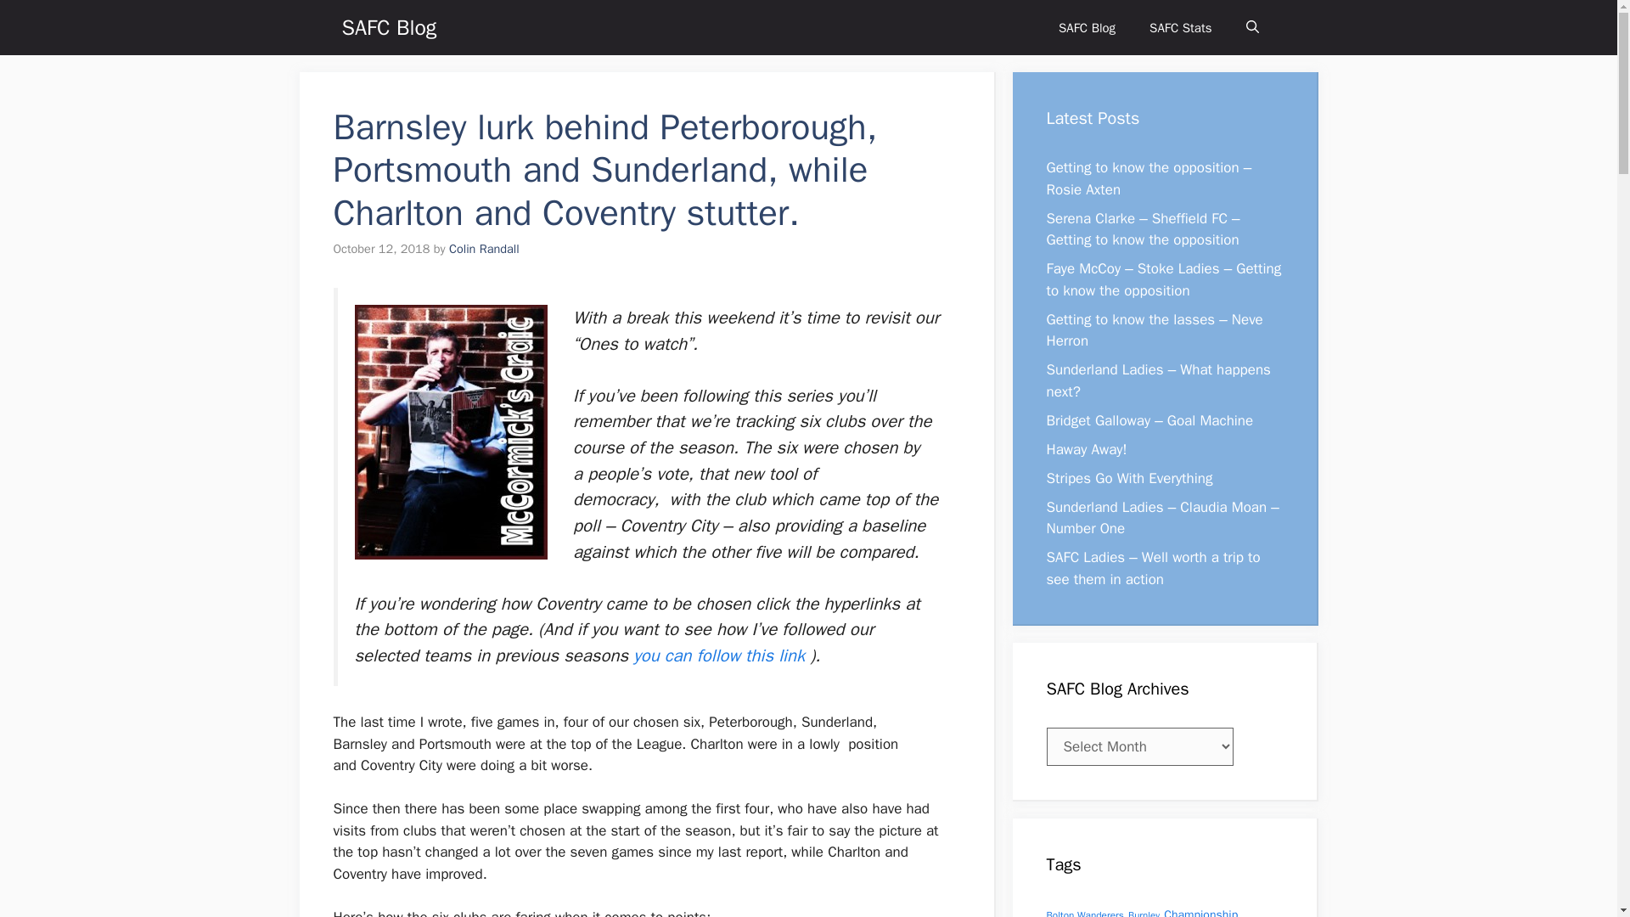  Describe the element at coordinates (1087, 27) in the screenshot. I see `SAFC Blog` at that location.